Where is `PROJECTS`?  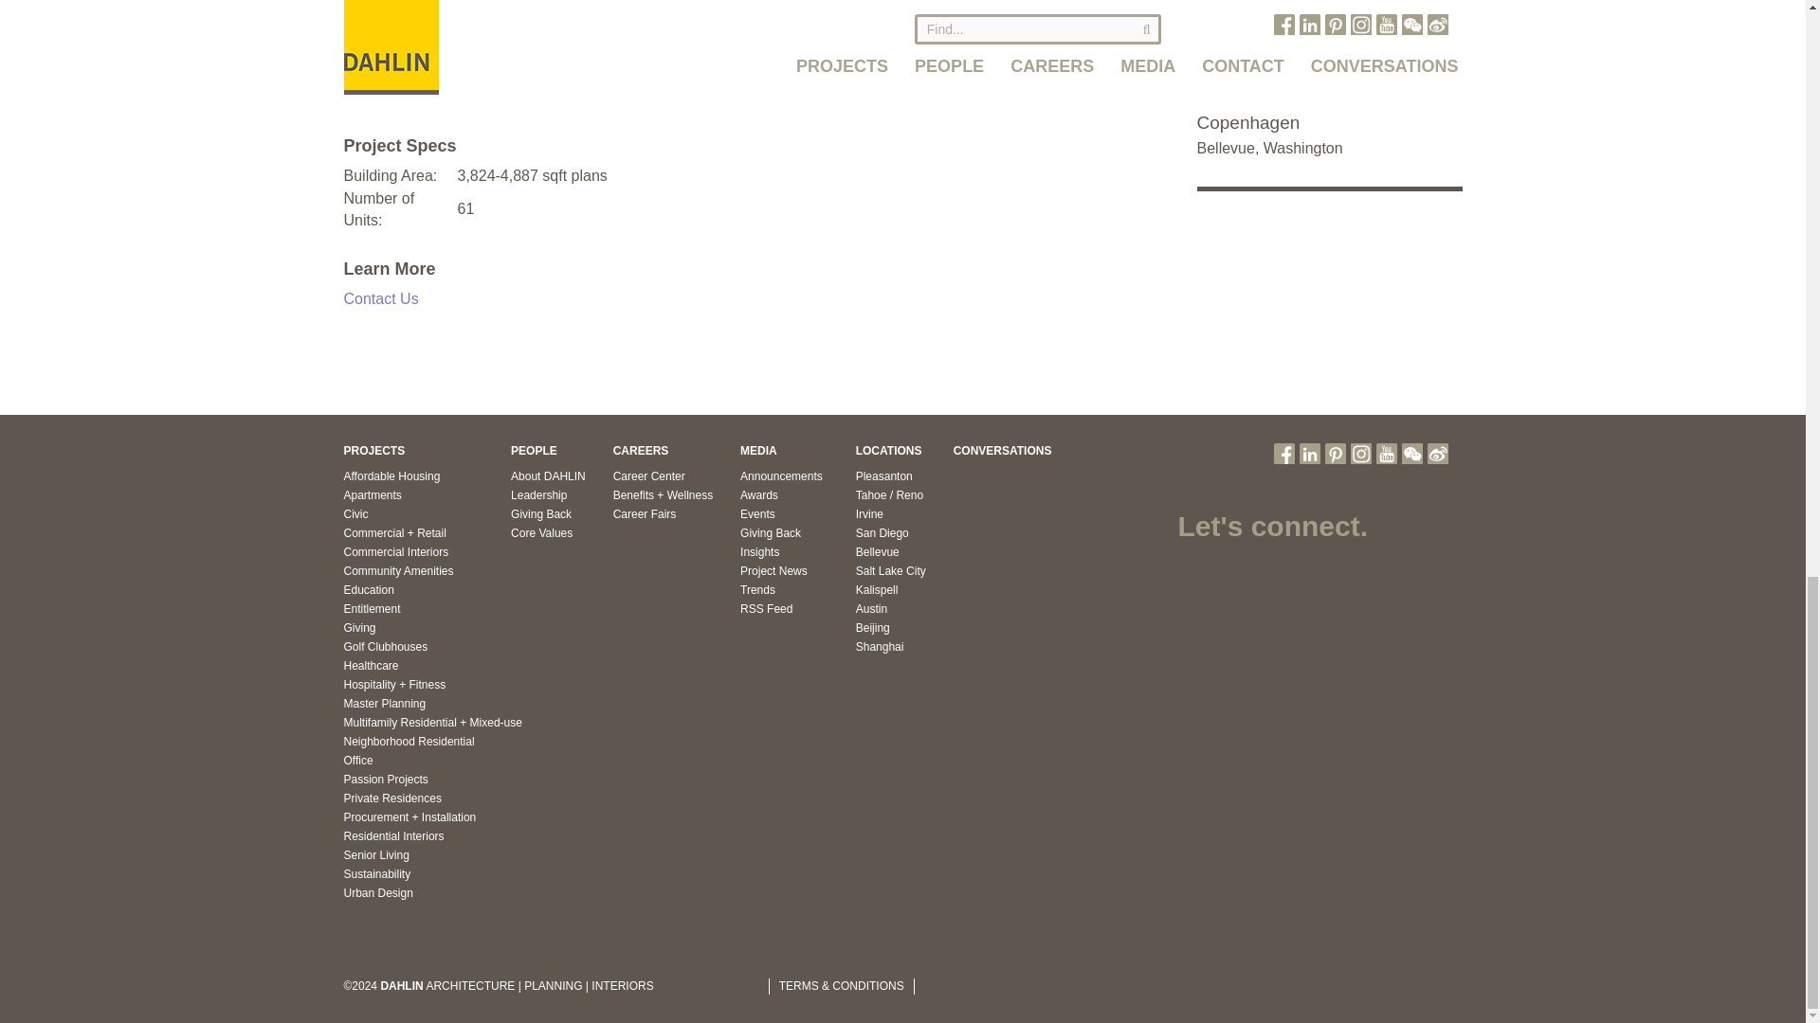
PROJECTS is located at coordinates (373, 450).